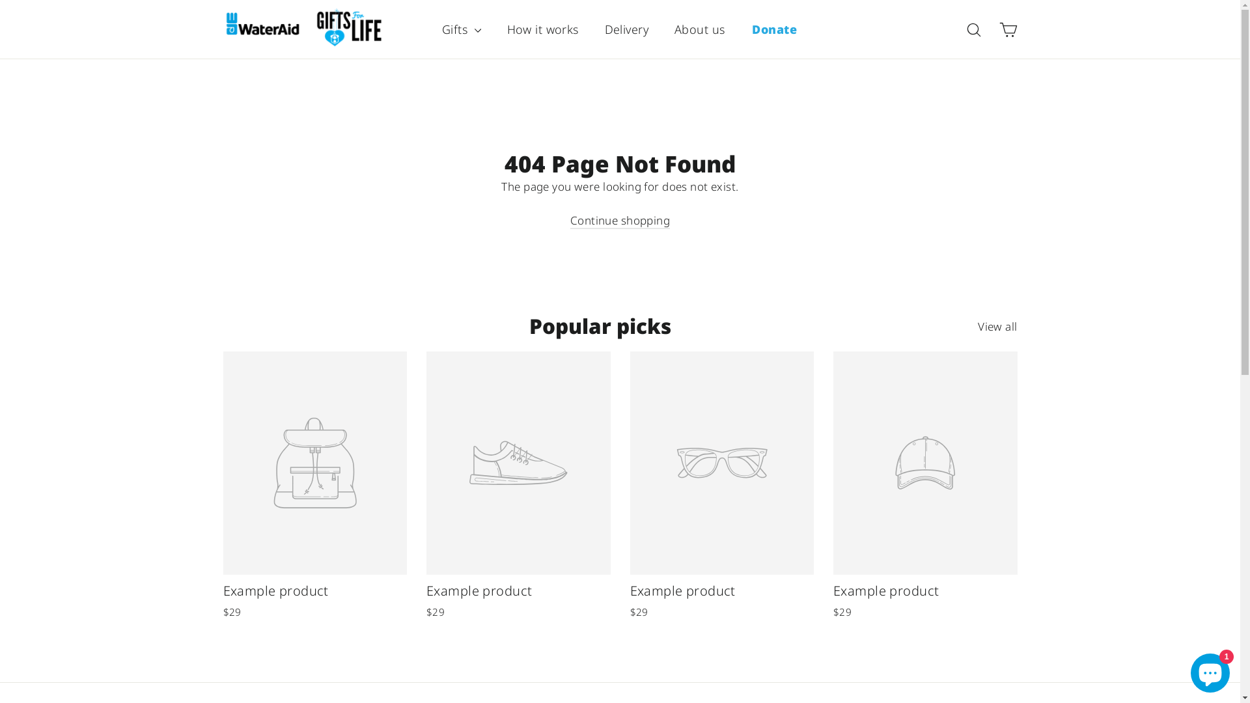  Describe the element at coordinates (1008, 29) in the screenshot. I see `Cart` at that location.